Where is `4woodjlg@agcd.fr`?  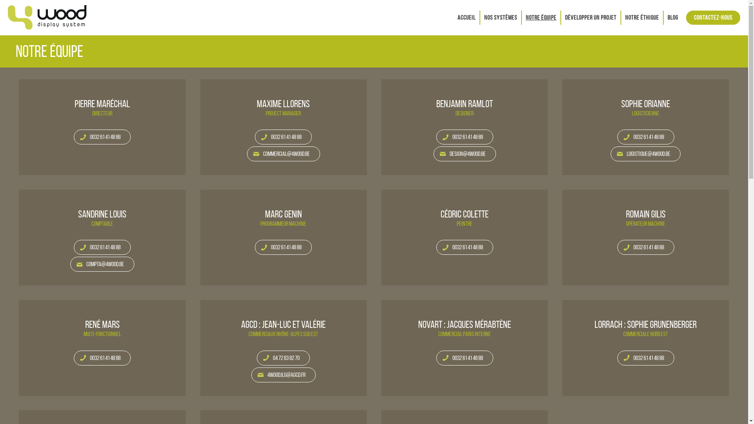 4woodjlg@agcd.fr is located at coordinates (284, 375).